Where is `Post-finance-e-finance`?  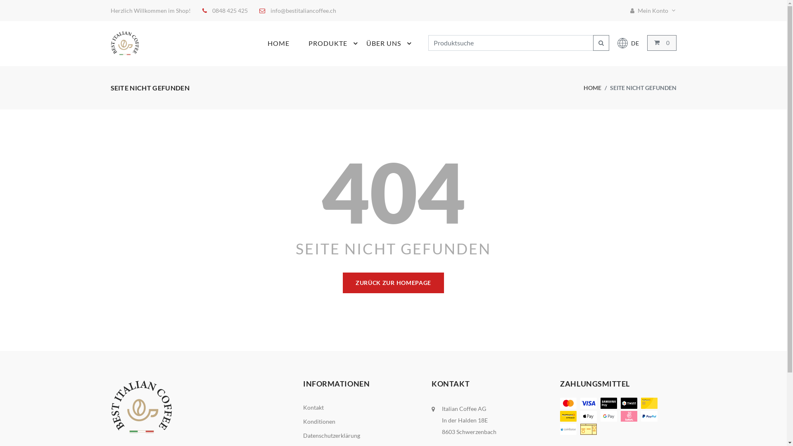
Post-finance-e-finance is located at coordinates (568, 416).